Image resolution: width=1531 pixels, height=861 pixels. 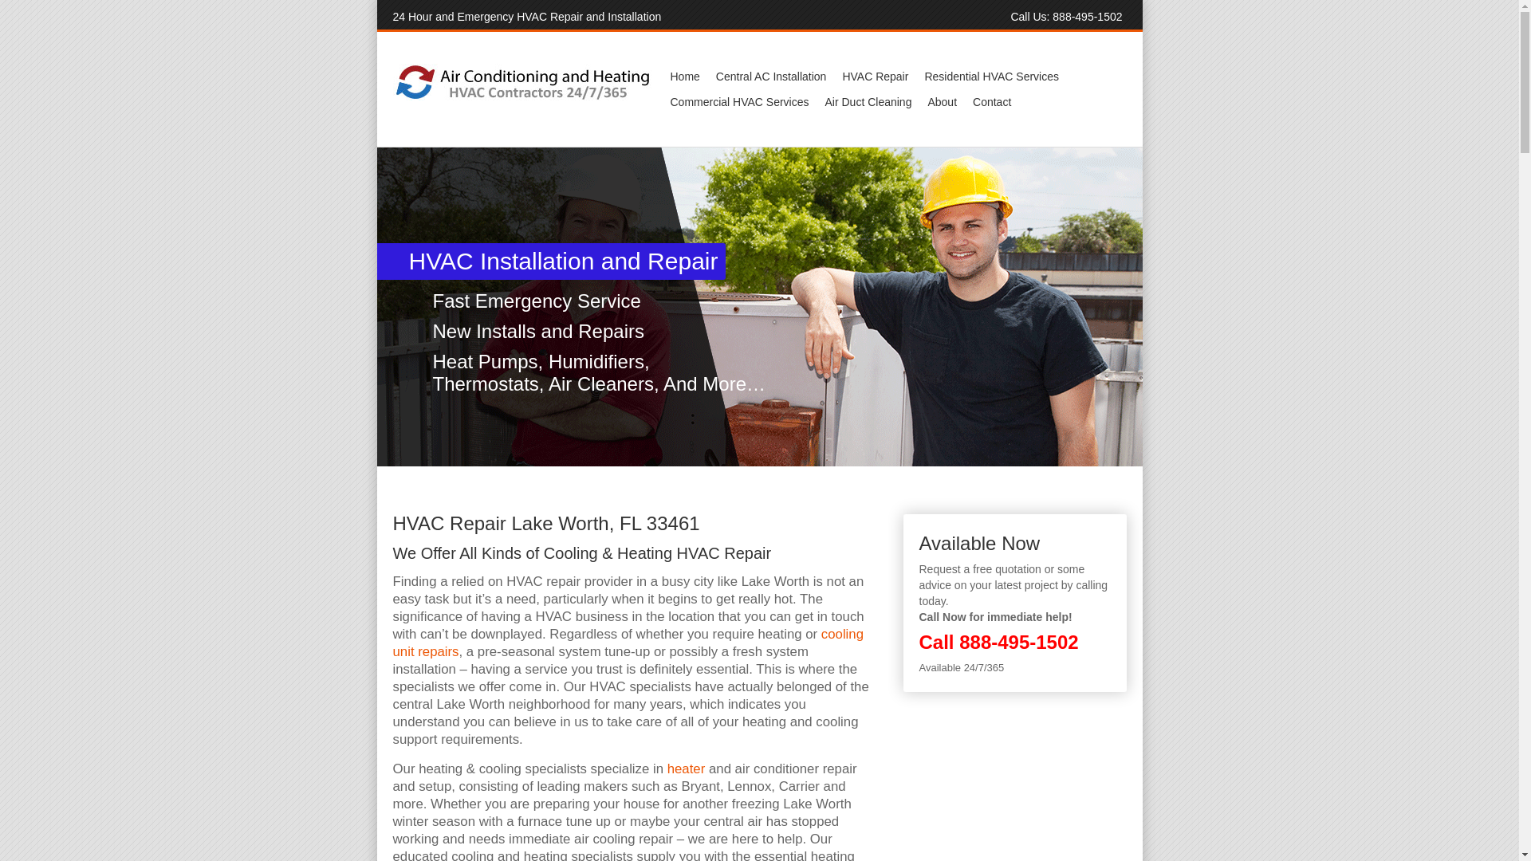 What do you see at coordinates (684, 77) in the screenshot?
I see `Home` at bounding box center [684, 77].